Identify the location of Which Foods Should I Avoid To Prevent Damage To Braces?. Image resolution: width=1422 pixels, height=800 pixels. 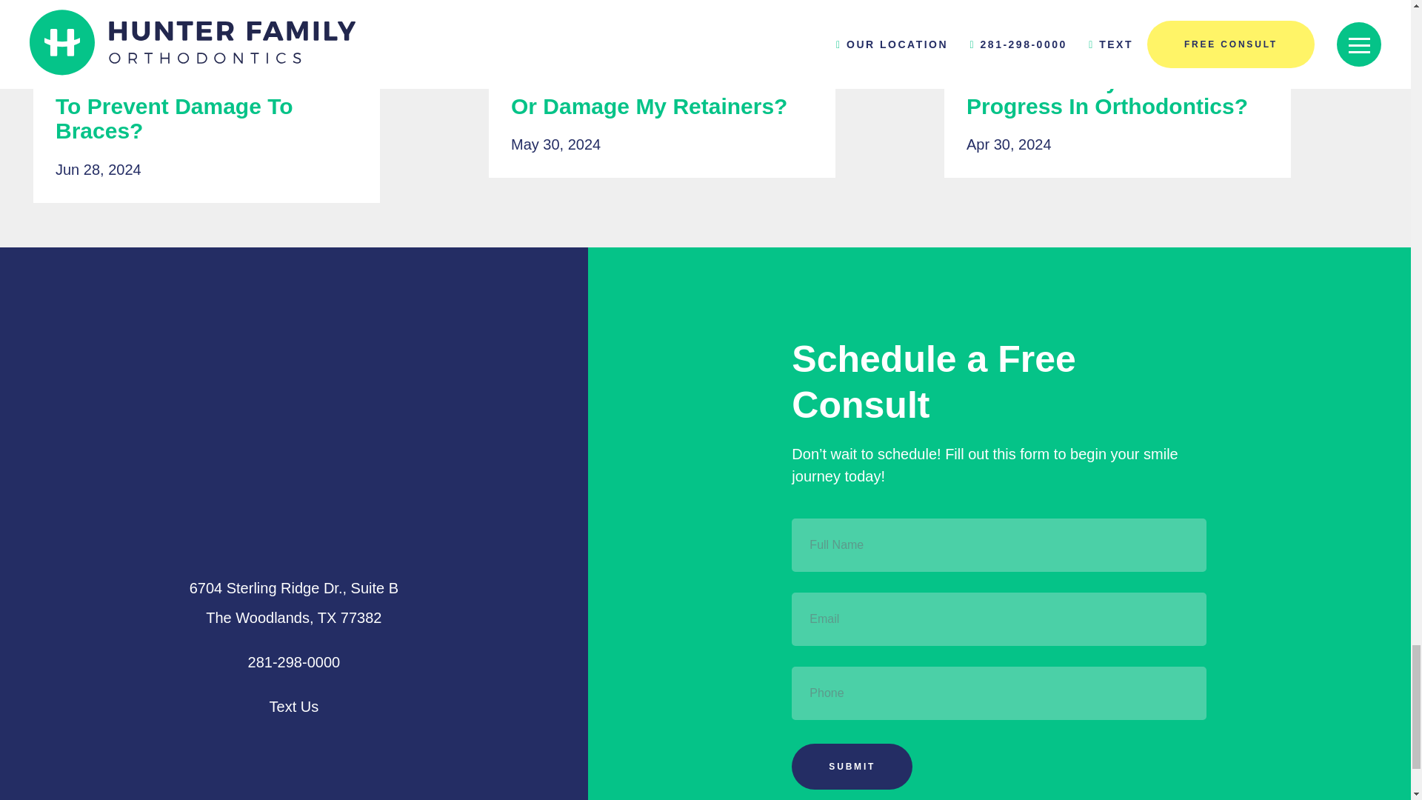
(206, 106).